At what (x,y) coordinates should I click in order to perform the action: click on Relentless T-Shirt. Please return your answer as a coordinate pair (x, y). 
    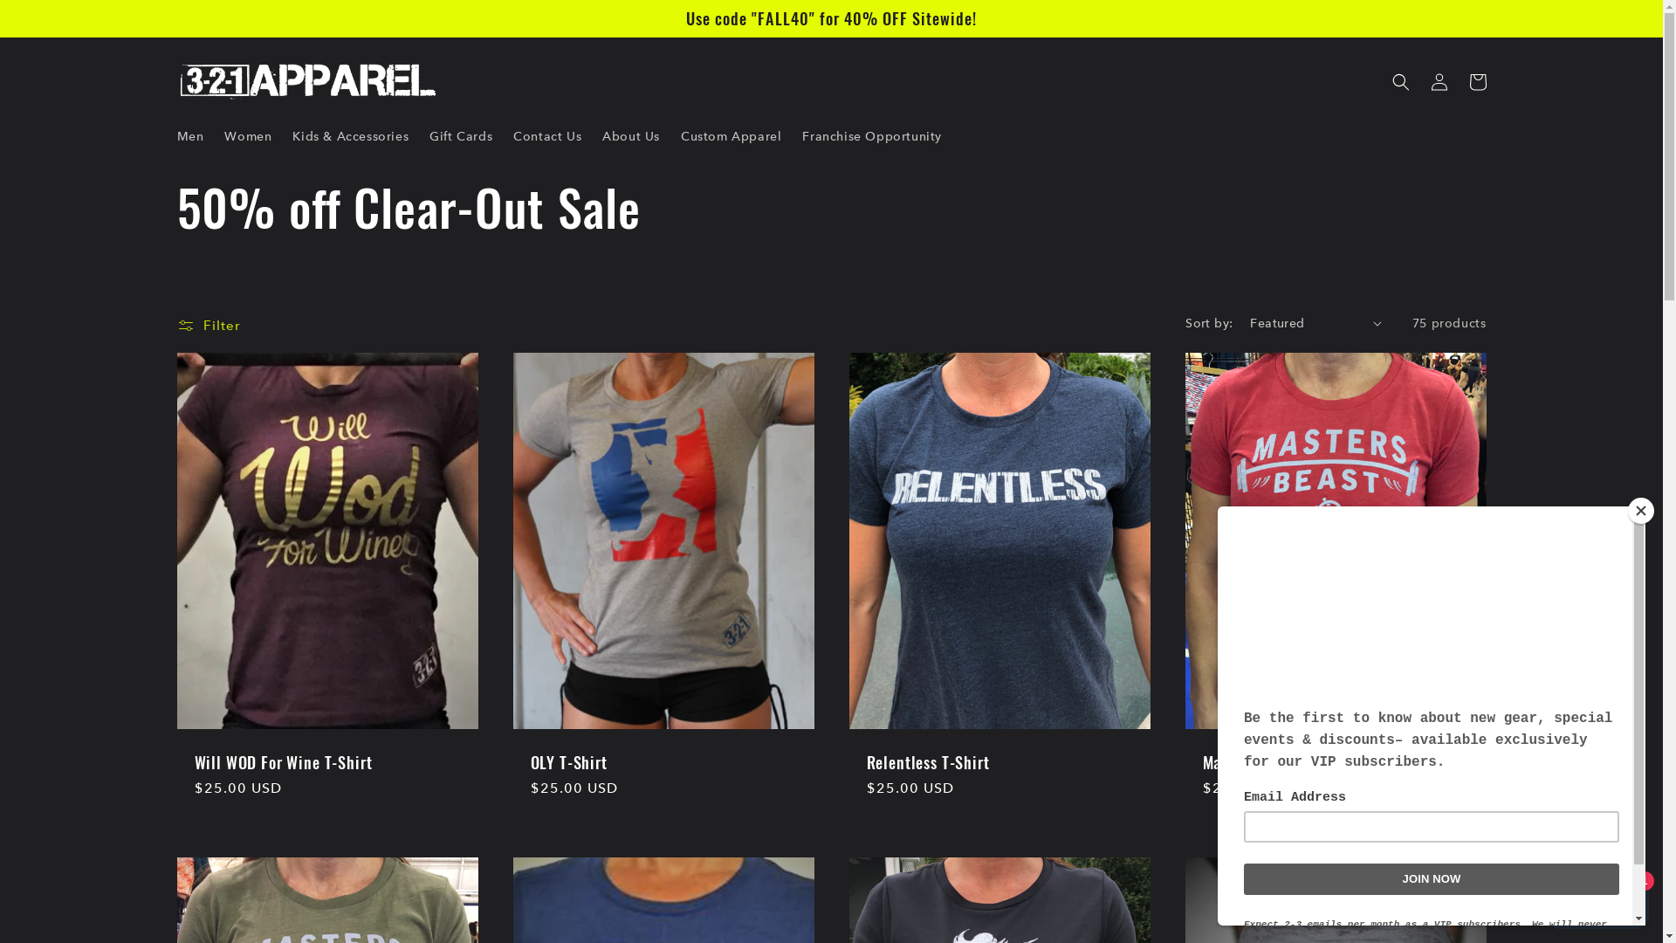
    Looking at the image, I should click on (999, 762).